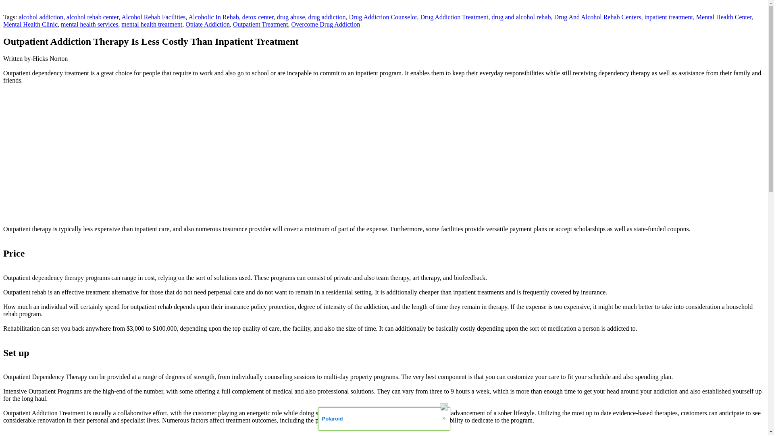 The image size is (774, 435). What do you see at coordinates (327, 17) in the screenshot?
I see `drug addiction` at bounding box center [327, 17].